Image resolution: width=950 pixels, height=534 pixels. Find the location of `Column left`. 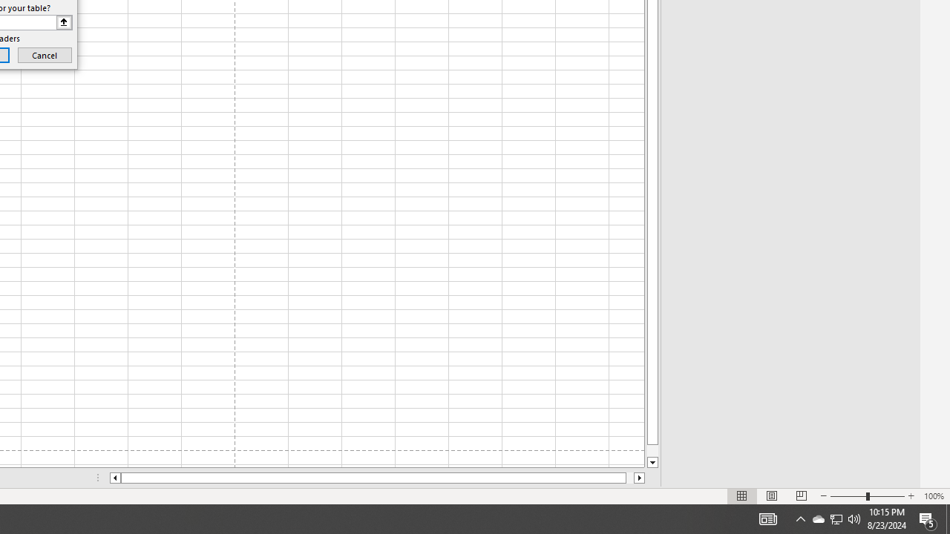

Column left is located at coordinates (114, 478).